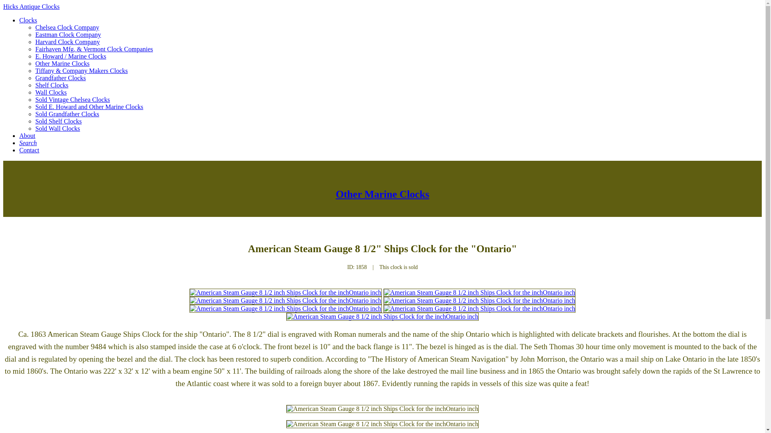 The height and width of the screenshot is (433, 771). What do you see at coordinates (52, 85) in the screenshot?
I see `Shelf Clocks` at bounding box center [52, 85].